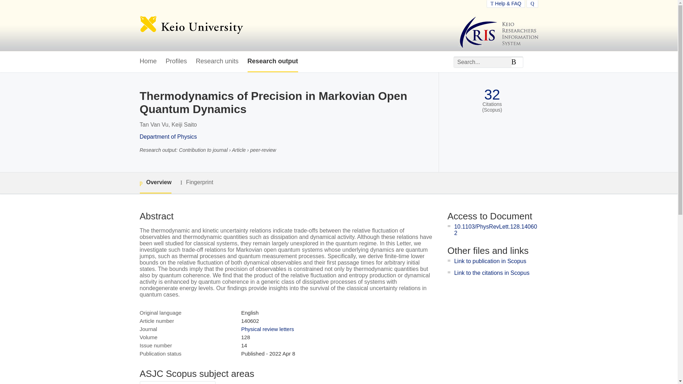 The width and height of the screenshot is (683, 384). I want to click on Department of Physics, so click(168, 137).